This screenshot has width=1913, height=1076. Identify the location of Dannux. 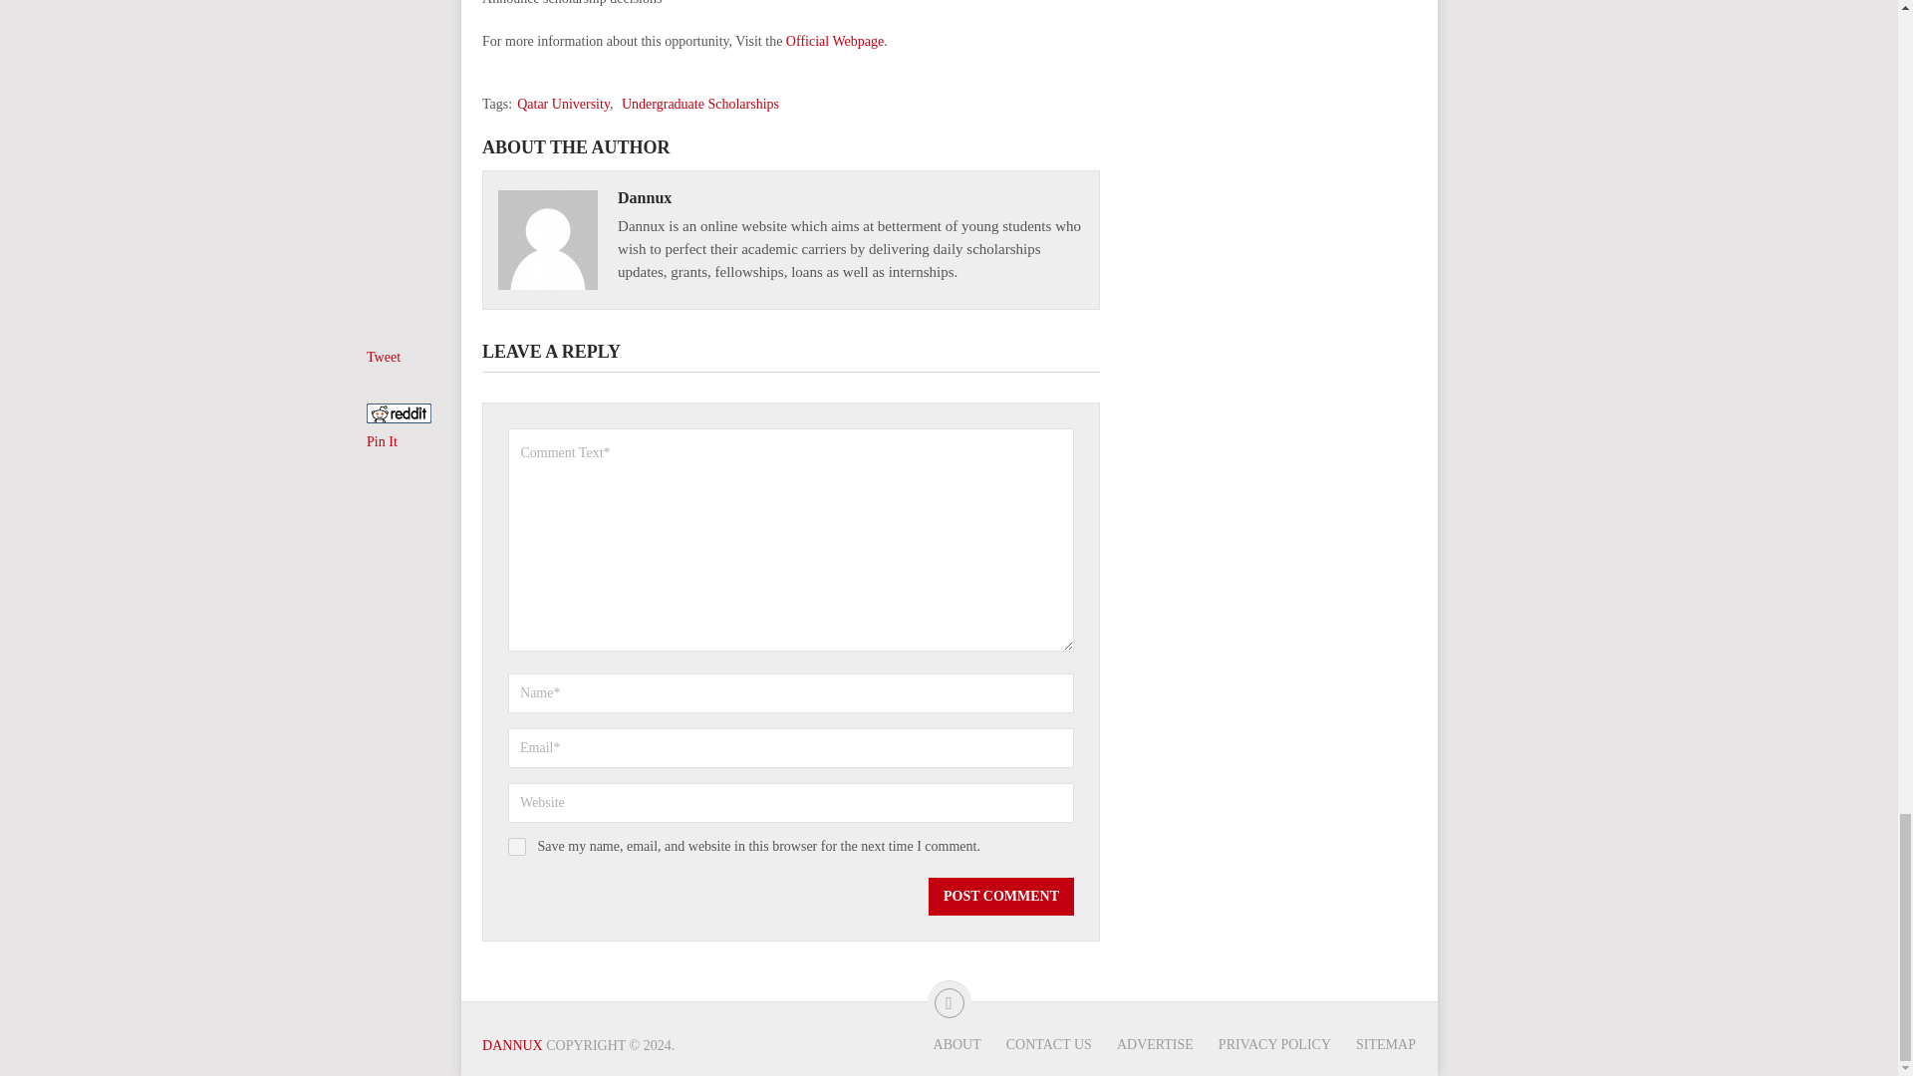
(644, 197).